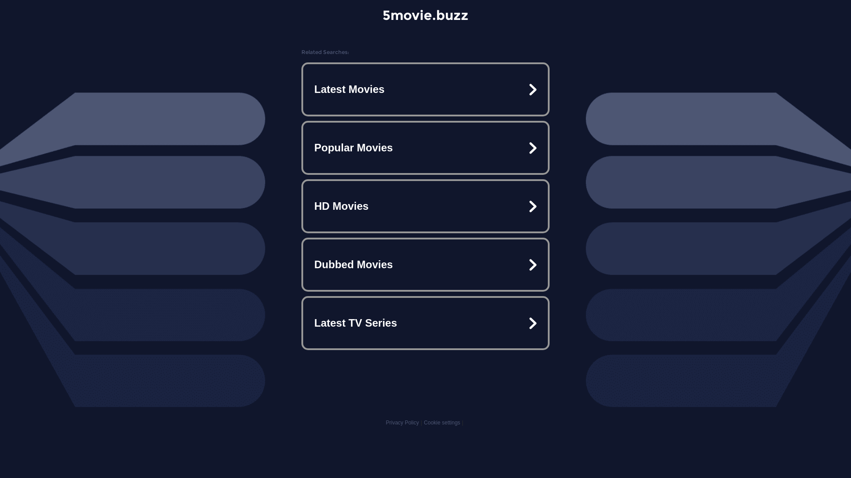 The image size is (851, 478). What do you see at coordinates (442, 423) in the screenshot?
I see `Cookie settings` at bounding box center [442, 423].